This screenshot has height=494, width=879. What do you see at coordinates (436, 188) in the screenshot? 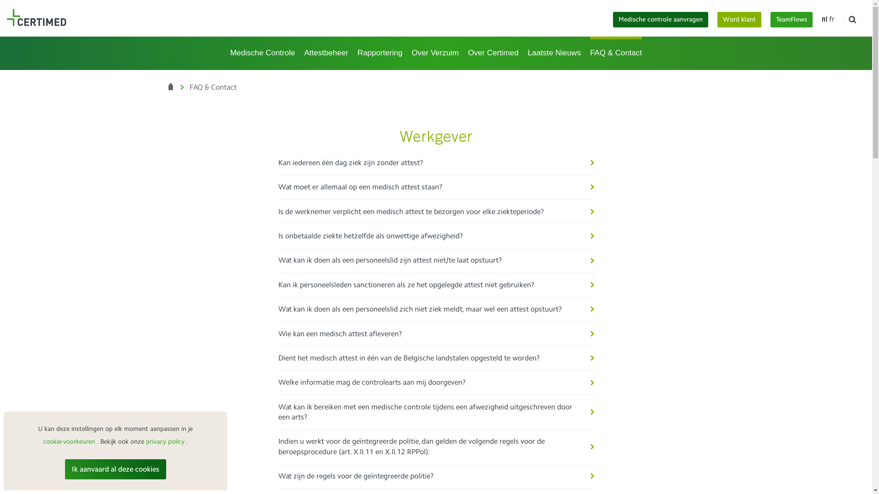
I see `Wat moet er allemaal op een medisch attest staan?` at bounding box center [436, 188].